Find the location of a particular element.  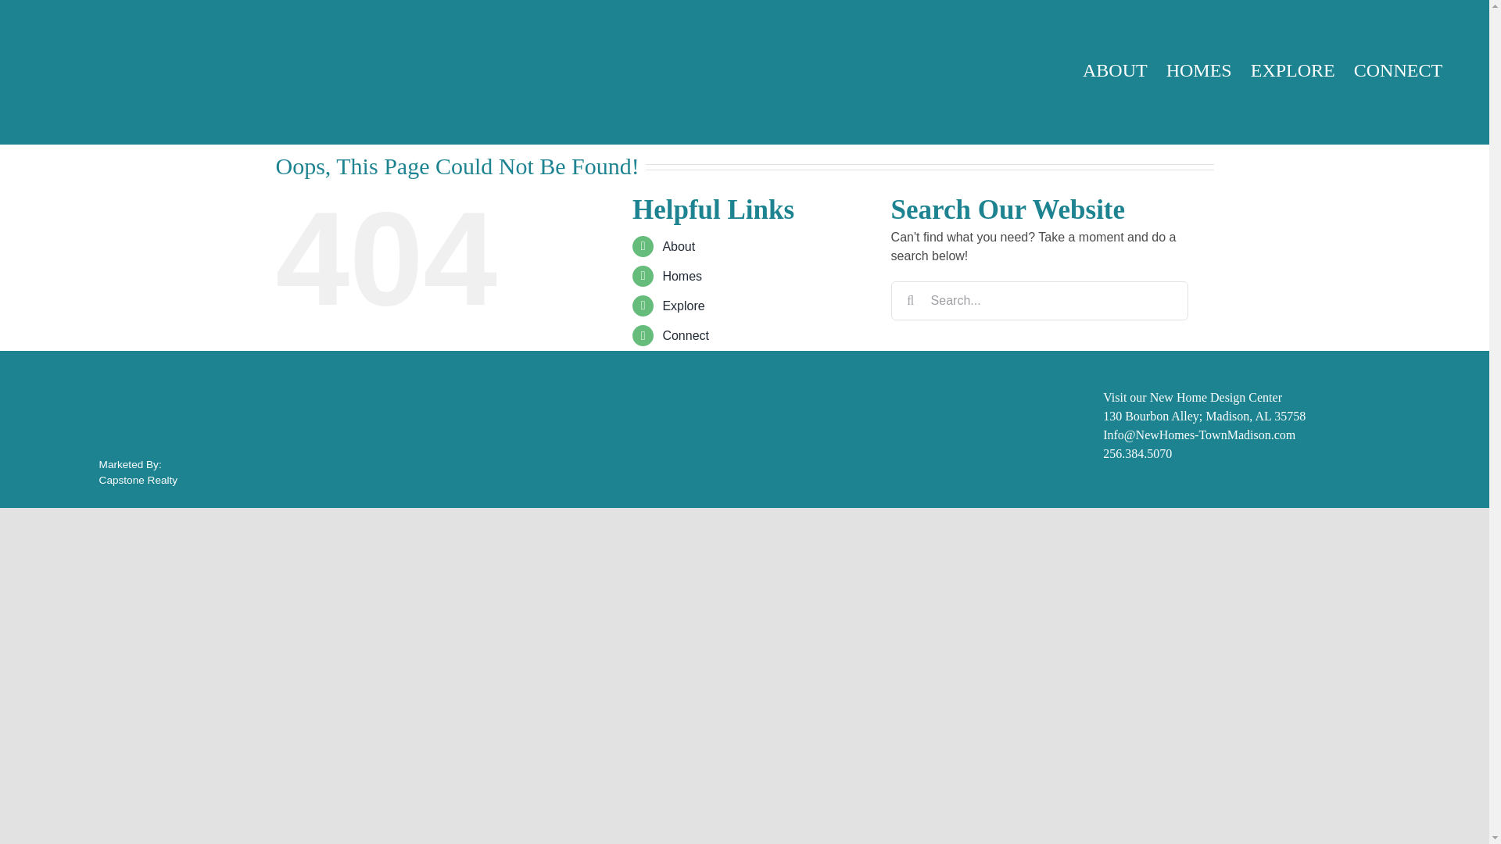

HOMES is located at coordinates (1208, 70).